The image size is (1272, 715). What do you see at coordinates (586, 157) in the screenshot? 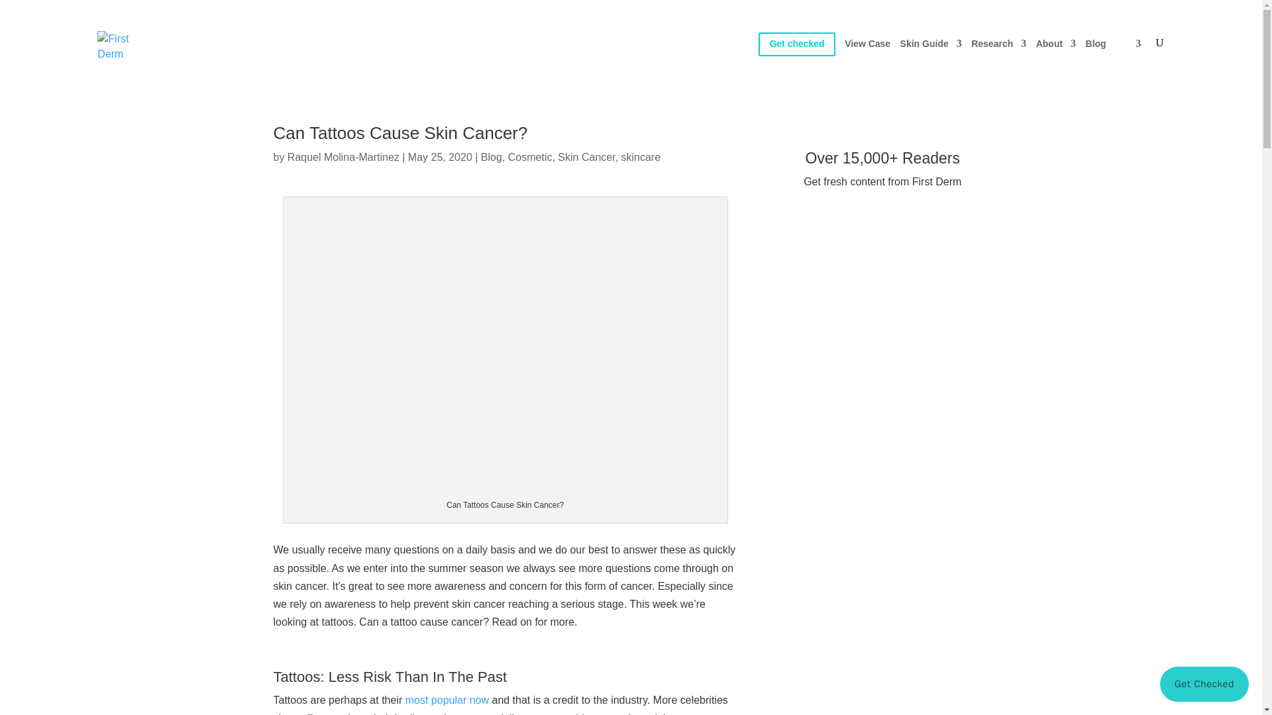
I see `Skin Cancer` at bounding box center [586, 157].